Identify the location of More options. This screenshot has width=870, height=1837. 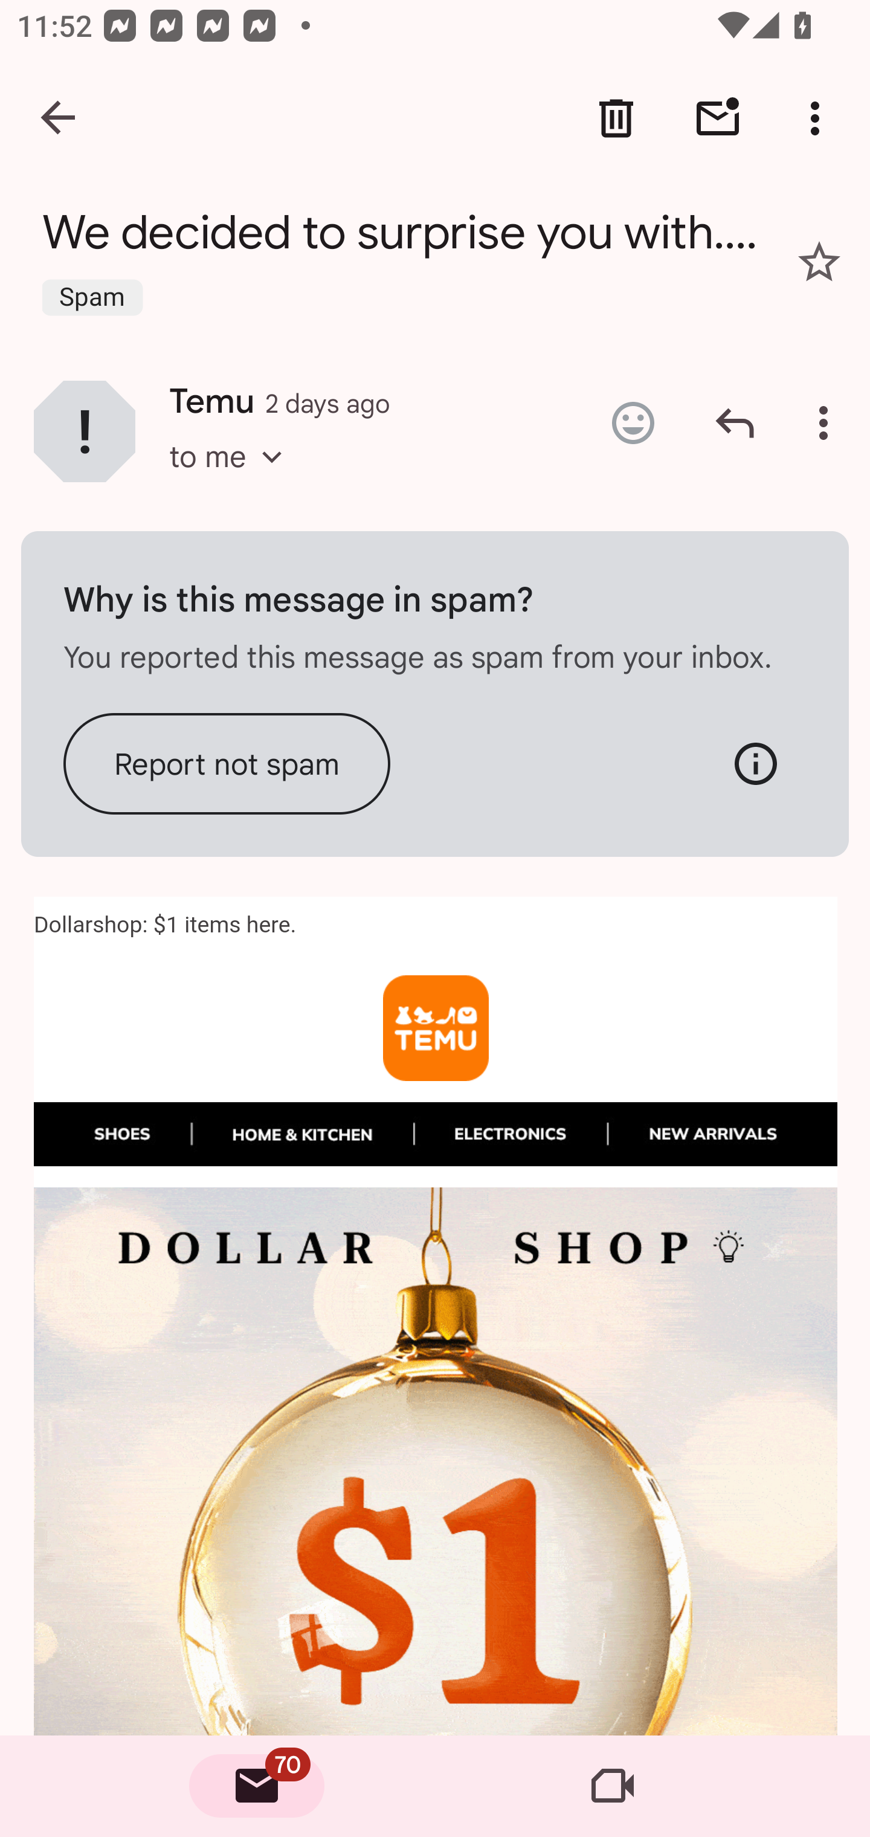
(828, 423).